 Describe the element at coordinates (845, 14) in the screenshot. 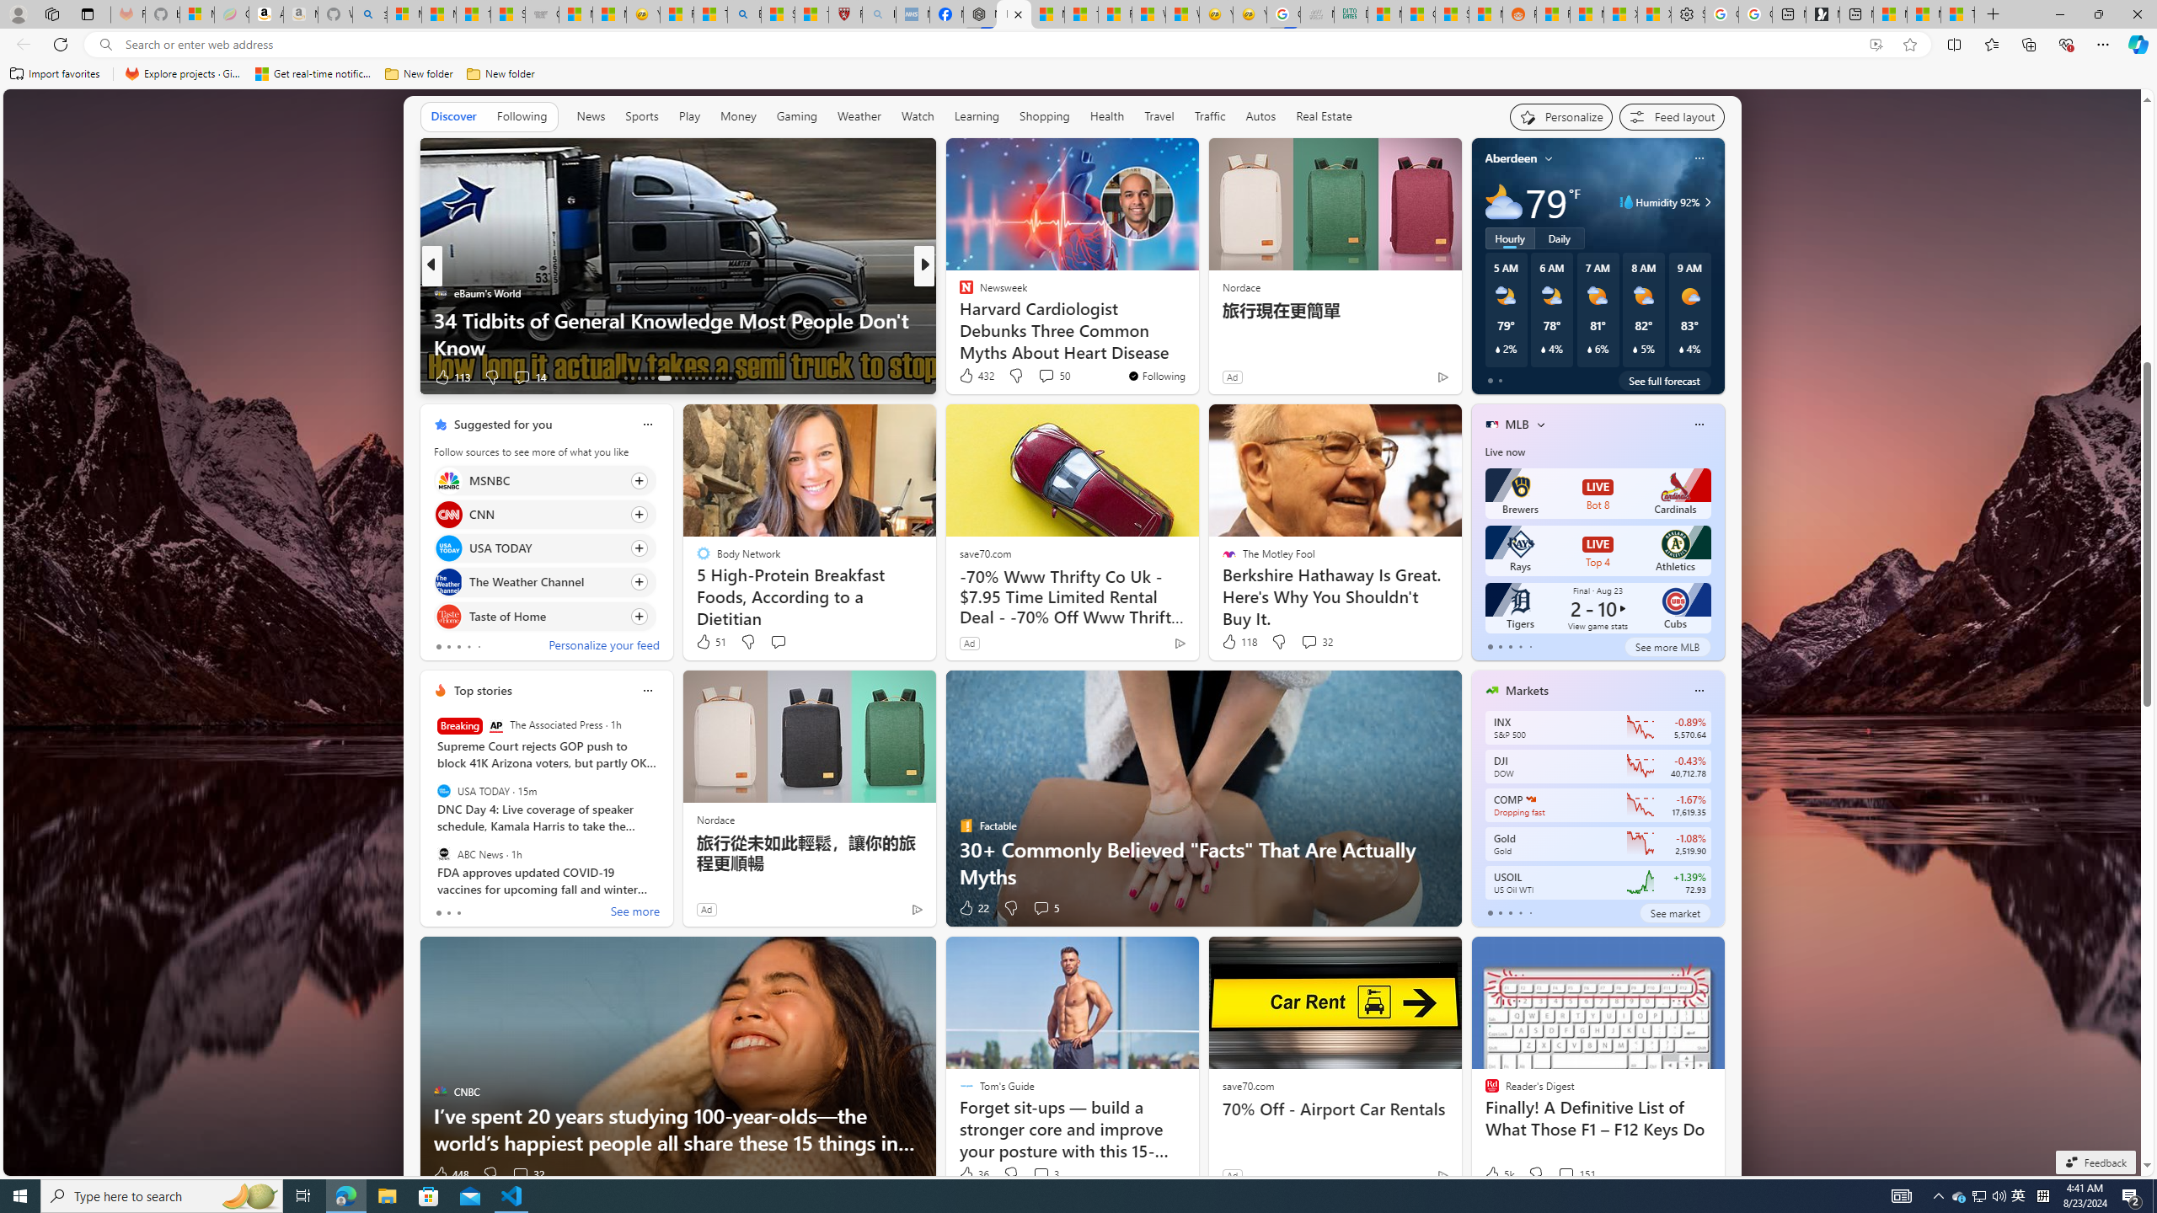

I see `Robert H. Shmerling, MD - Harvard Health` at that location.